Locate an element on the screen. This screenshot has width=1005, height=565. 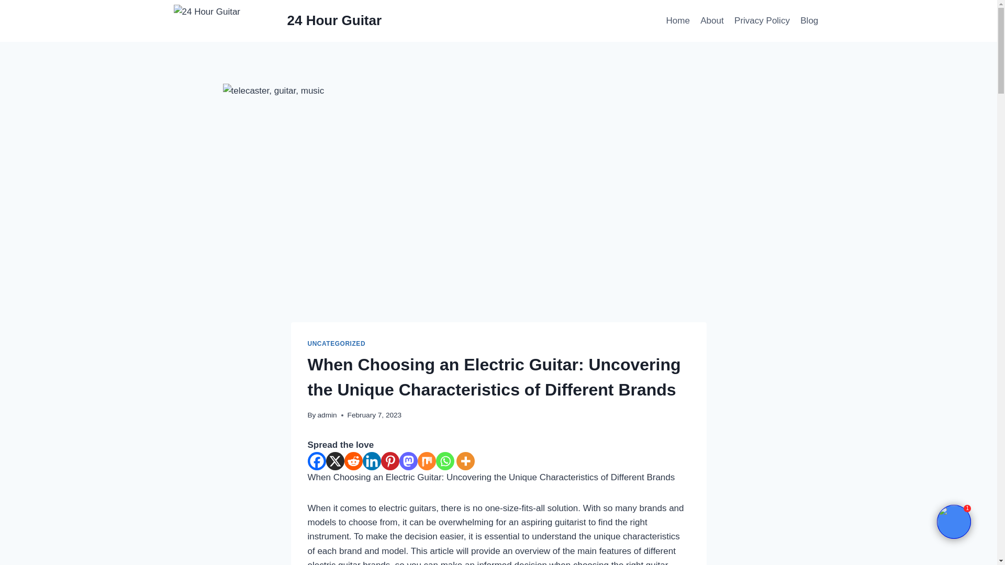
Reddit is located at coordinates (354, 461).